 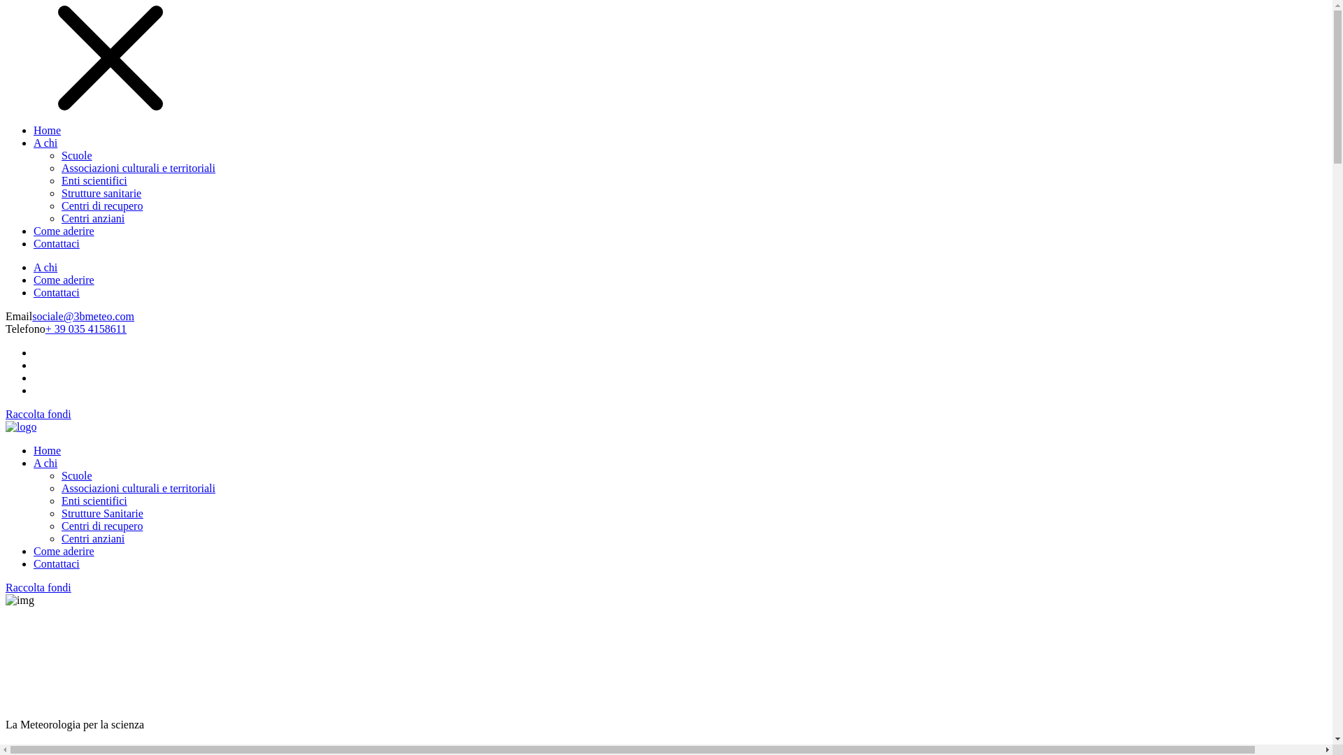 I want to click on Centri di recupero, so click(x=102, y=206).